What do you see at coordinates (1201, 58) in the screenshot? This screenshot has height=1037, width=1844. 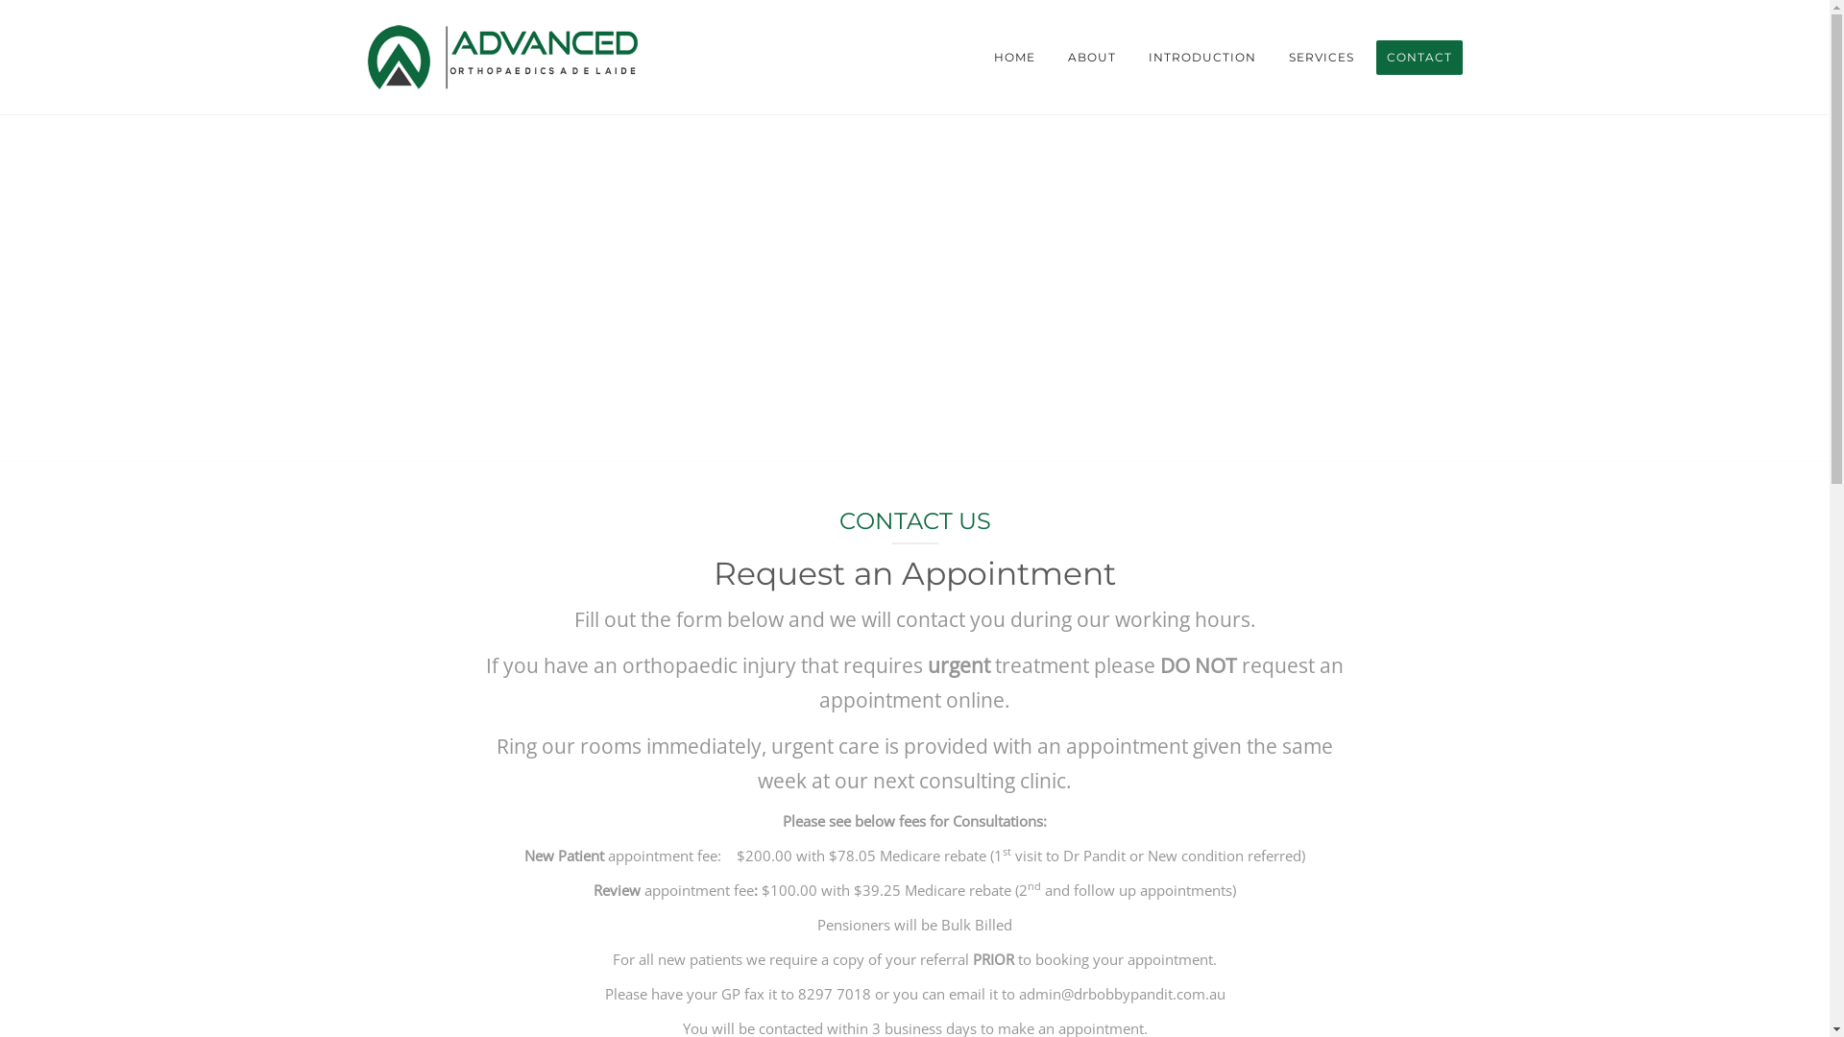 I see `INTRODUCTION` at bounding box center [1201, 58].